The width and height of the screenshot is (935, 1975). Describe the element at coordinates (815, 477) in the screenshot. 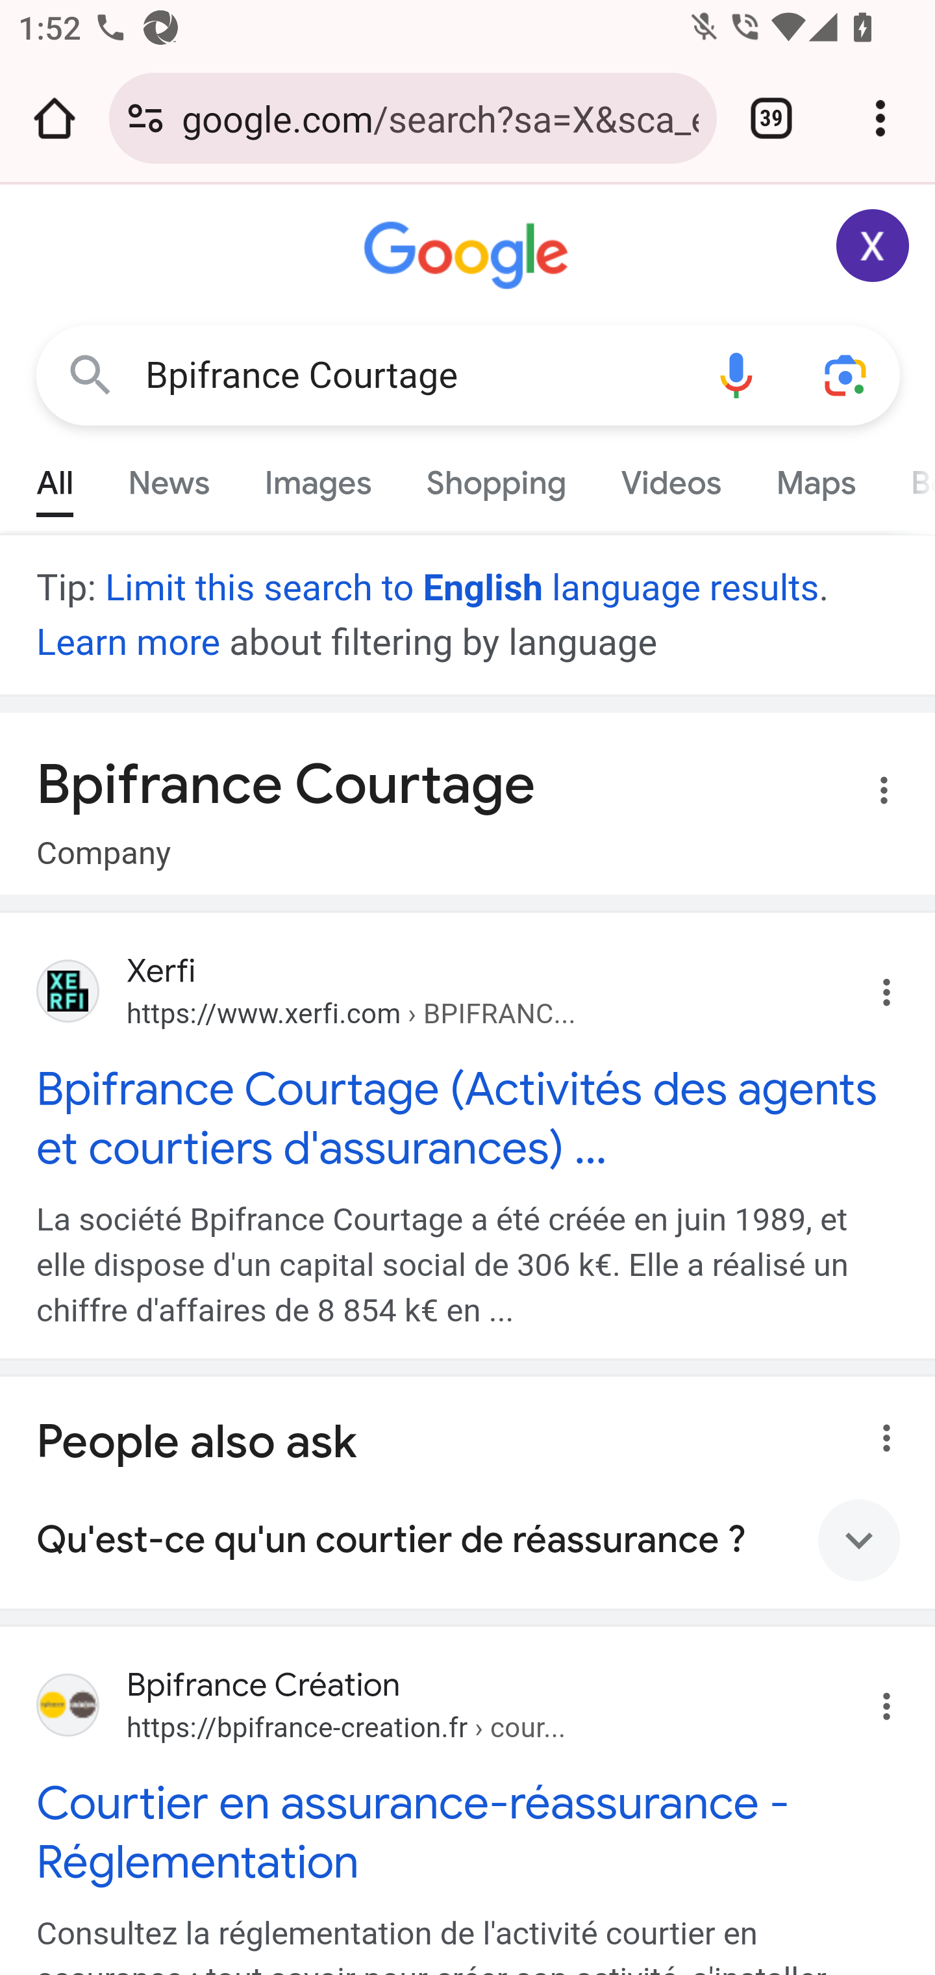

I see `Maps` at that location.